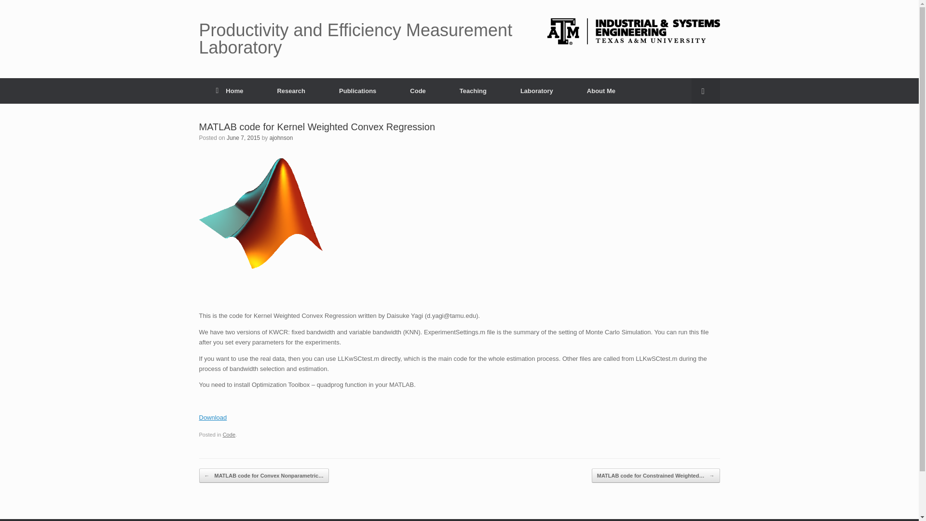  I want to click on Code, so click(418, 91).